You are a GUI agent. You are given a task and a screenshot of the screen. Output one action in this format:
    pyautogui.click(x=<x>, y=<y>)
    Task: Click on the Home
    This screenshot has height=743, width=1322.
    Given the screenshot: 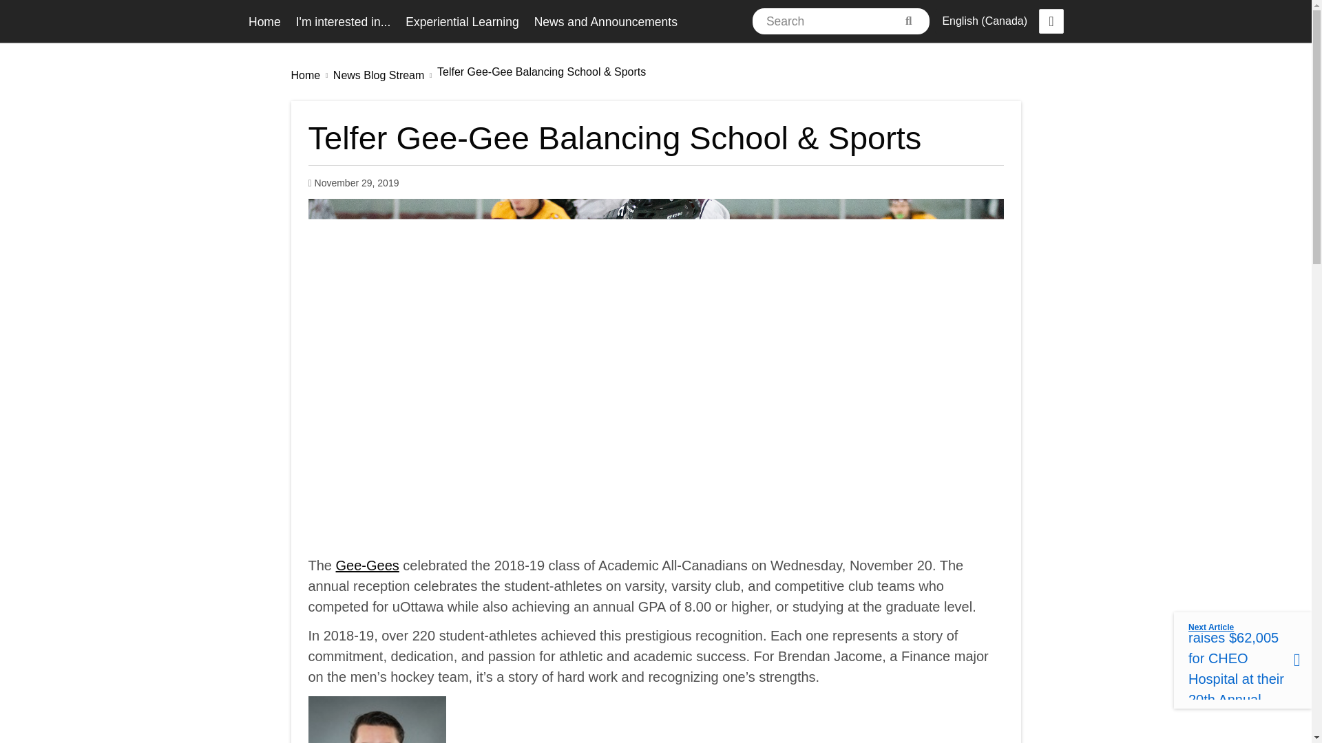 What is the action you would take?
    pyautogui.click(x=264, y=22)
    